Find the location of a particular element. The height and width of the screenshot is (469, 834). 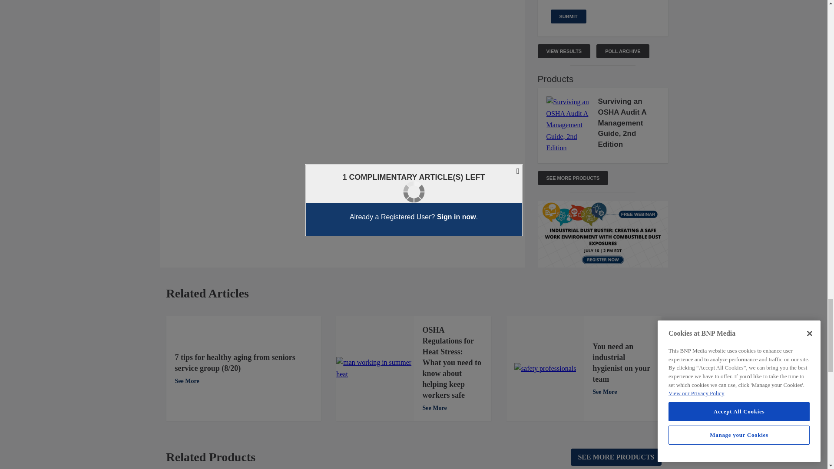

safety professionals is located at coordinates (545, 368).